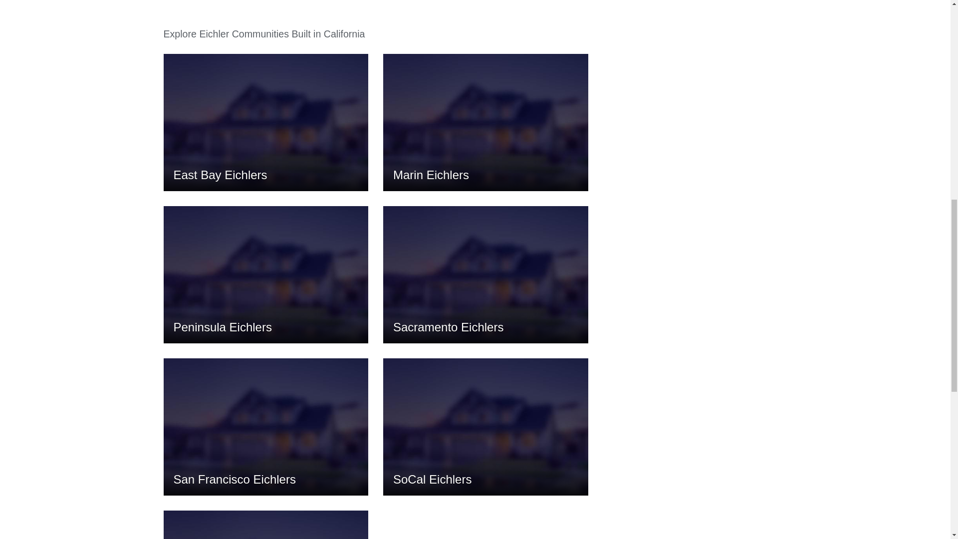 Image resolution: width=958 pixels, height=539 pixels. I want to click on View San Francisco Eichlers, so click(266, 412).